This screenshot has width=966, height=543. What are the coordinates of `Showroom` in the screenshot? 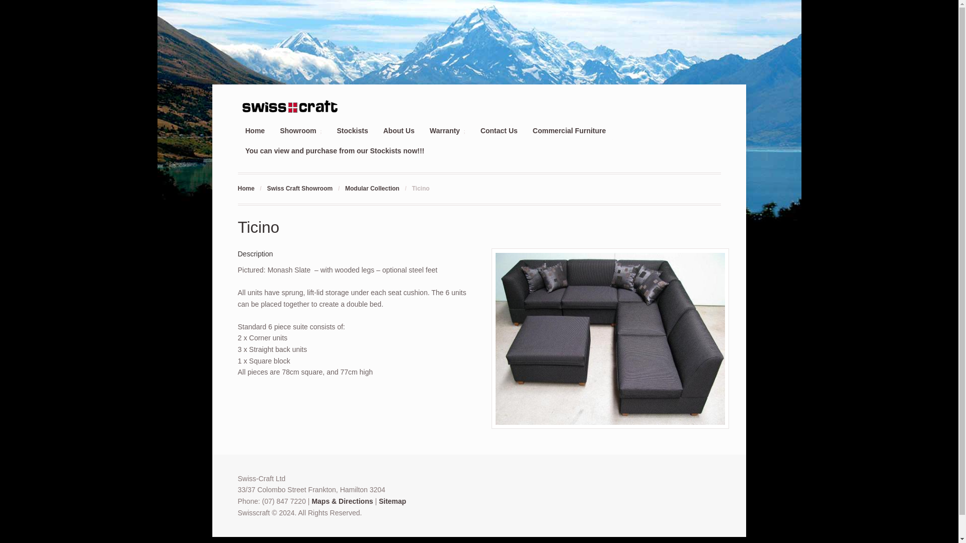 It's located at (301, 131).